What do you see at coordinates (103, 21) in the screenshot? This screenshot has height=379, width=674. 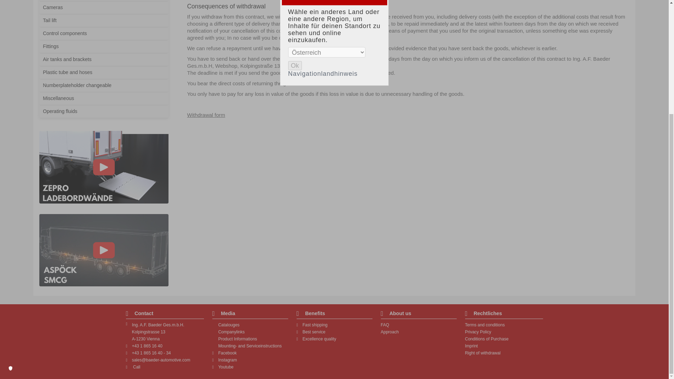 I see `Tail lift` at bounding box center [103, 21].